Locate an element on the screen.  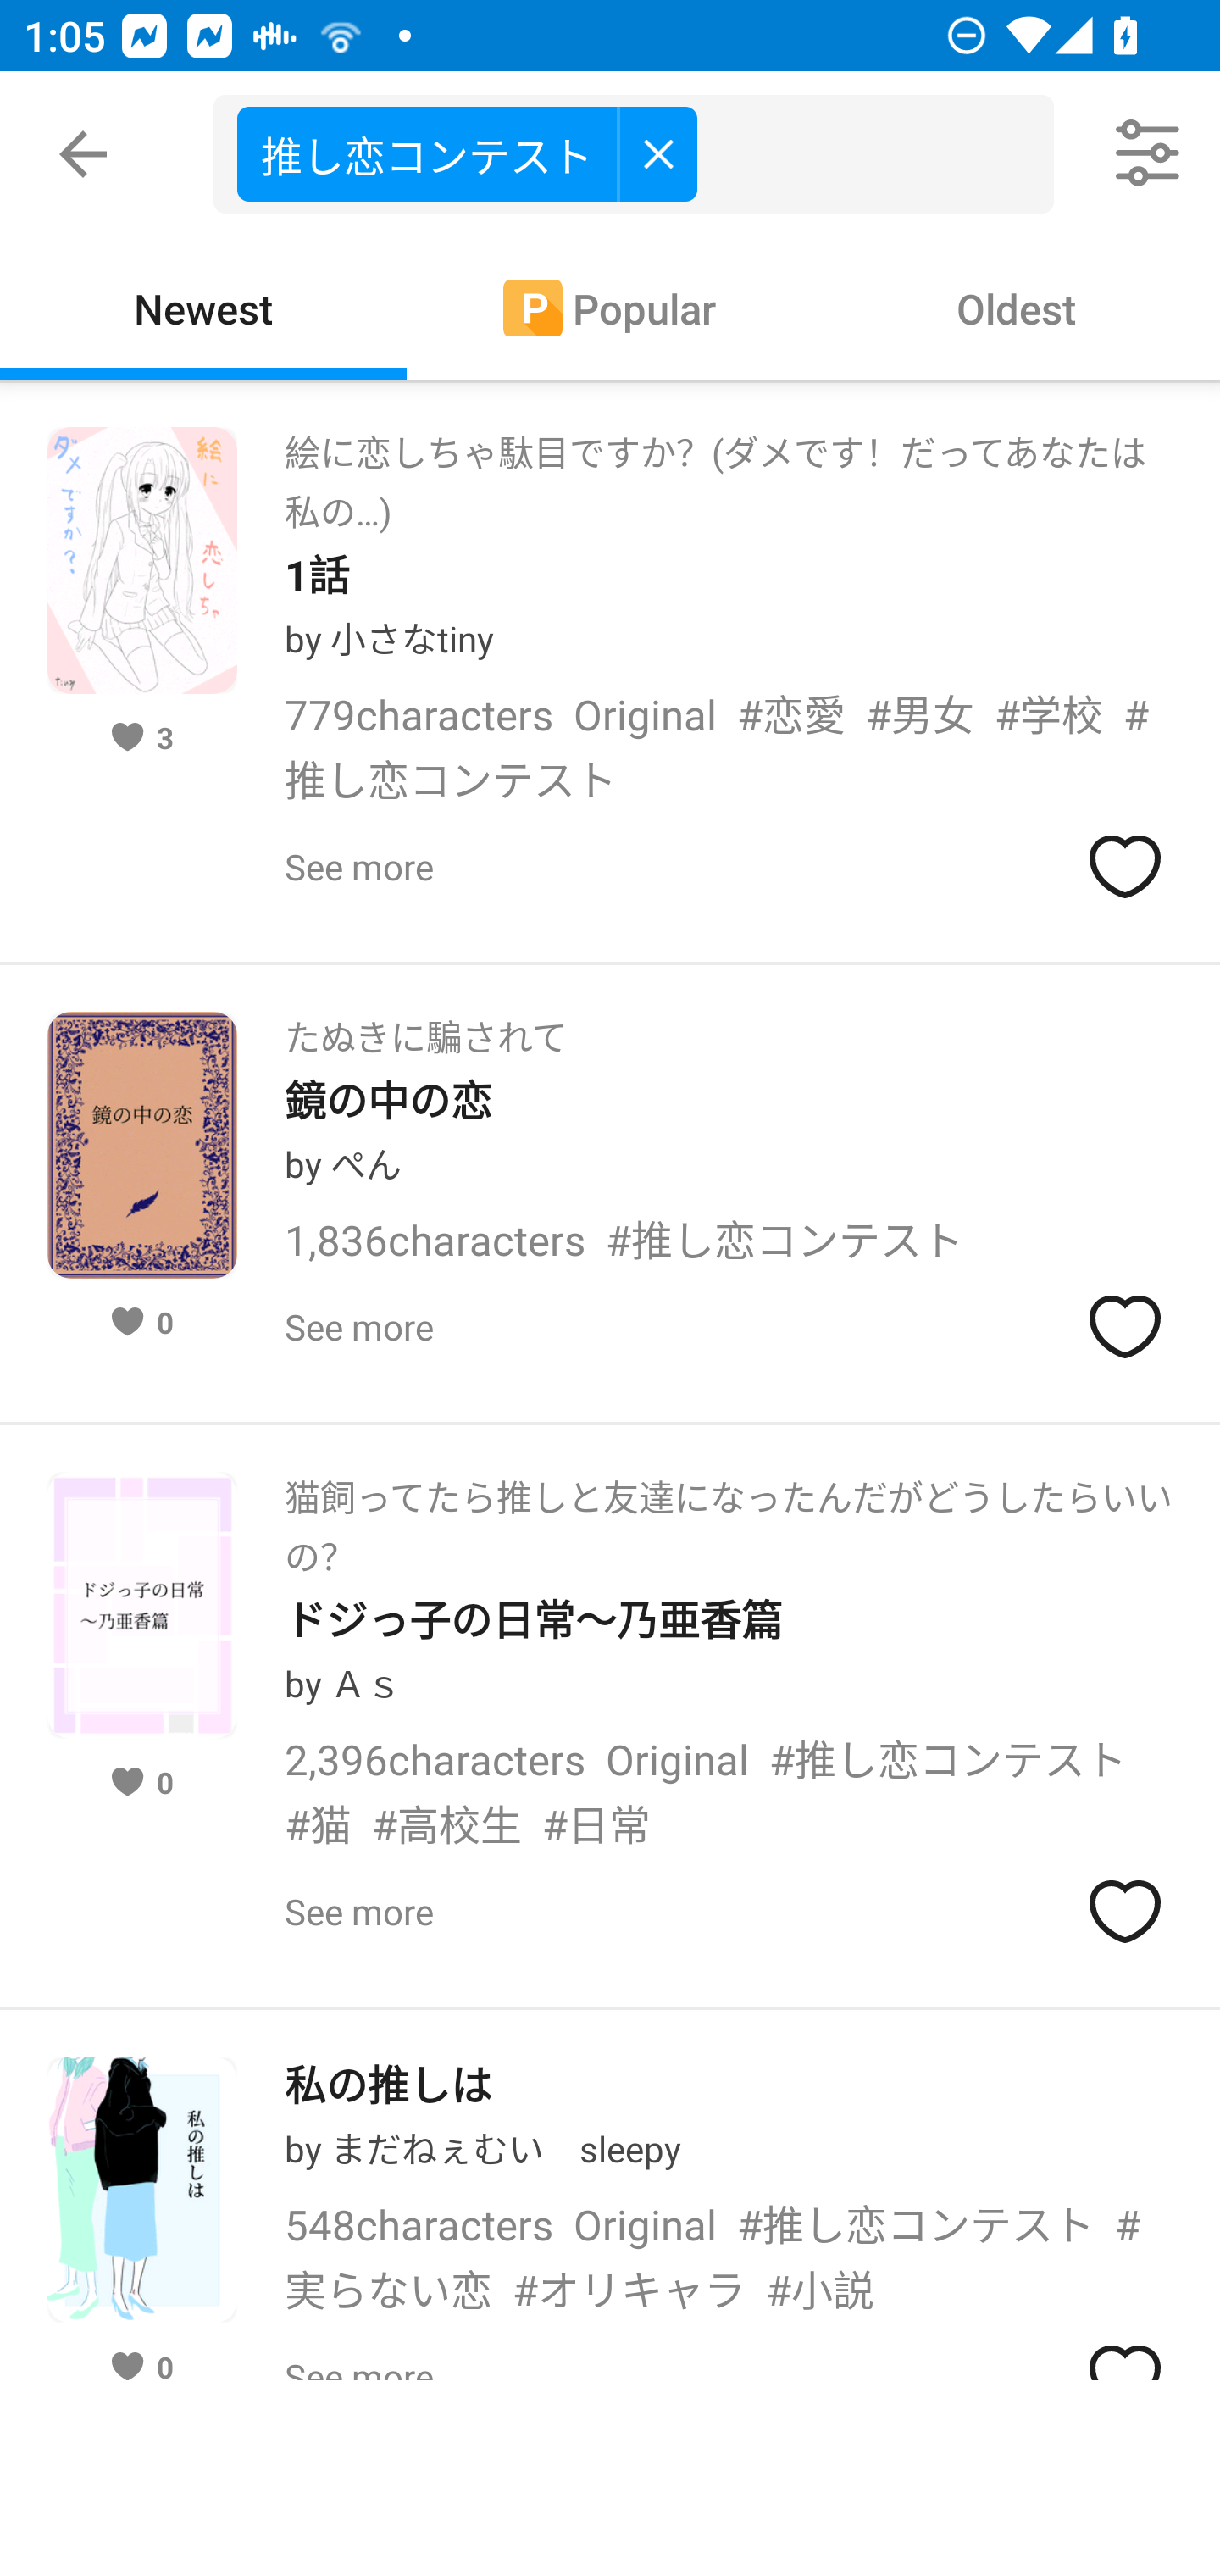
Filters is located at coordinates (1149, 154).